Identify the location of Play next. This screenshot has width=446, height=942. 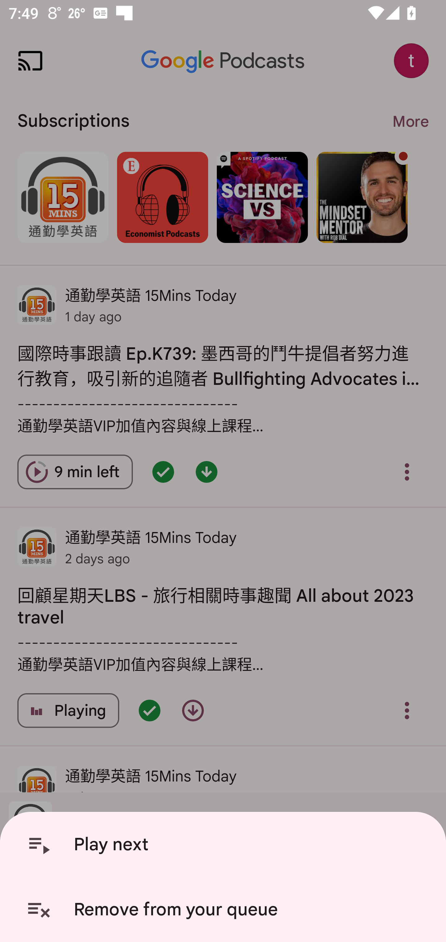
(225, 844).